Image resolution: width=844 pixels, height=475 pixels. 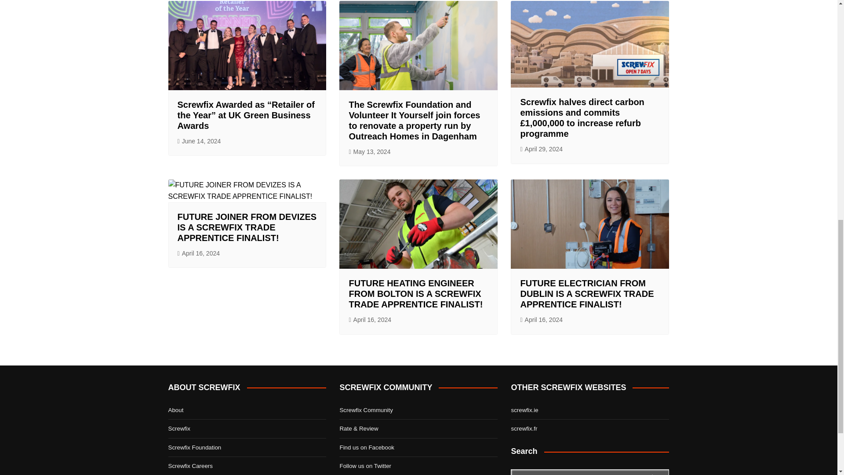 I want to click on June 14, 2024, so click(x=199, y=141).